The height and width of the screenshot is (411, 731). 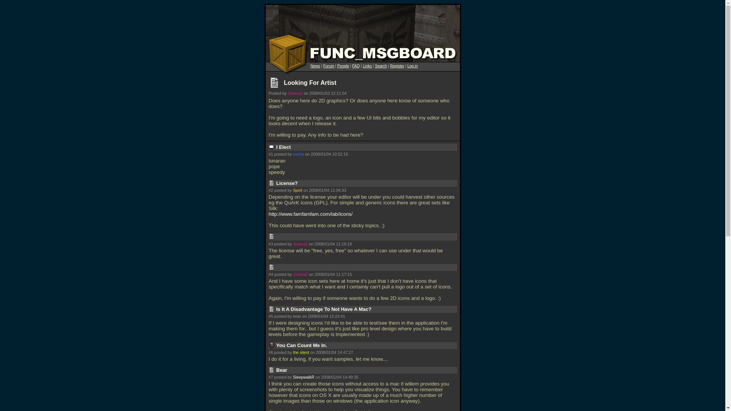 What do you see at coordinates (343, 66) in the screenshot?
I see `People` at bounding box center [343, 66].